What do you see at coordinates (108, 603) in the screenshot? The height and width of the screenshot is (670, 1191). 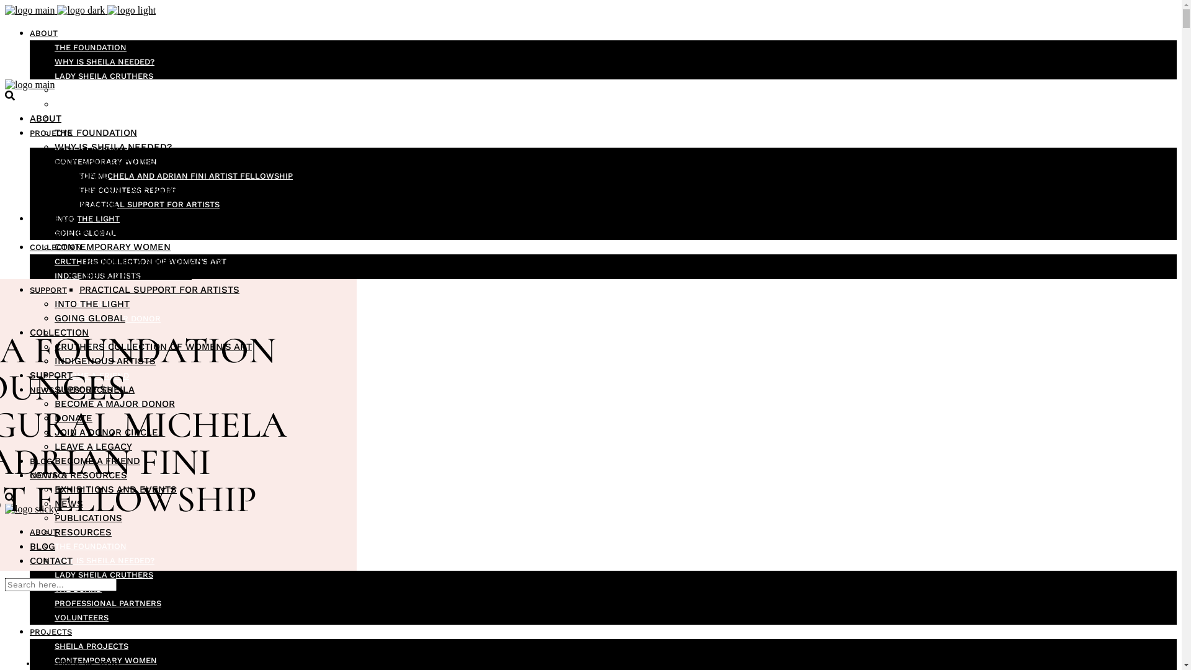 I see `PROFESSIONAL PARTNERS` at bounding box center [108, 603].